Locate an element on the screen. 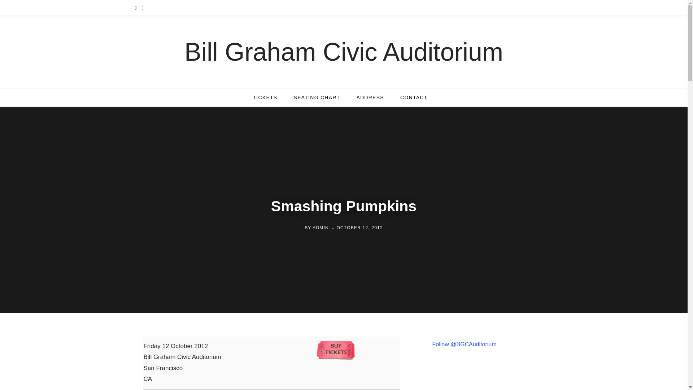 This screenshot has width=693, height=390. Bill Graham Civic Auditorium Address is located at coordinates (370, 97).